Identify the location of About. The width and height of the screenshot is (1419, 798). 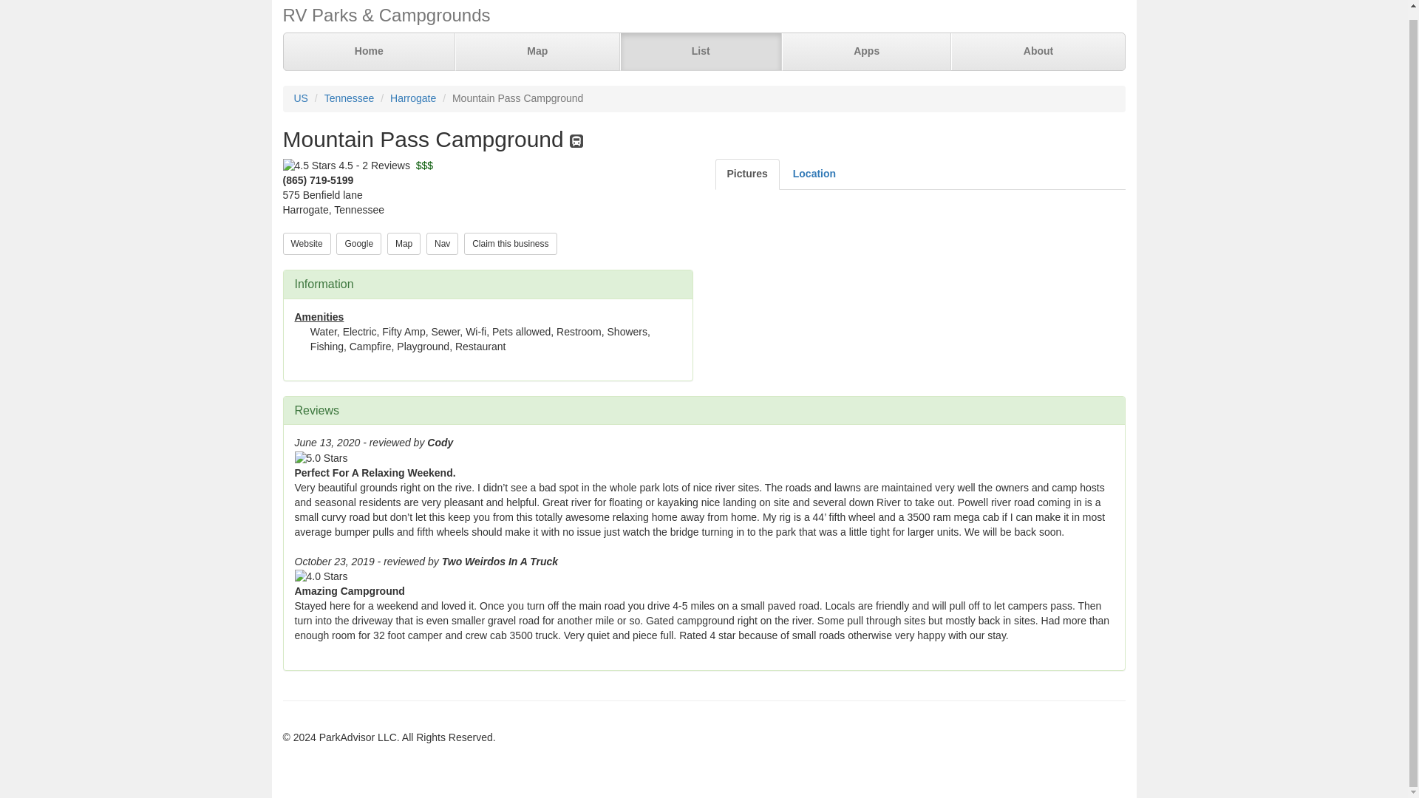
(1037, 52).